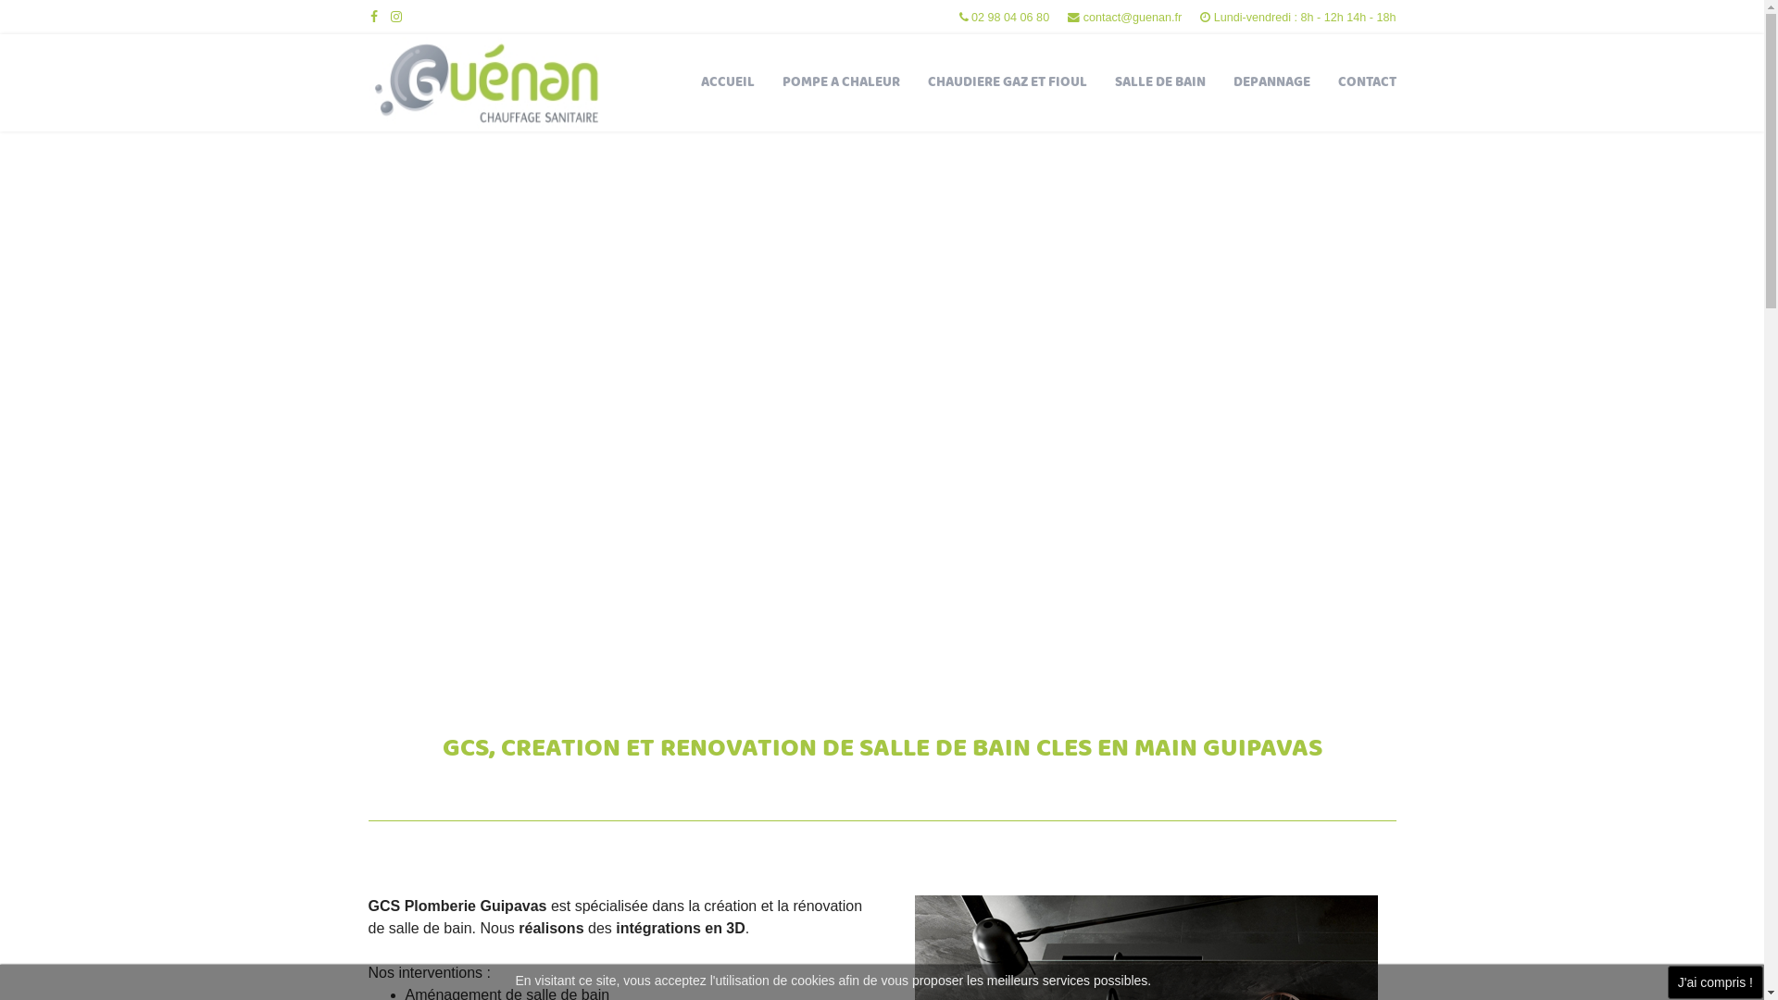 This screenshot has width=1778, height=1000. I want to click on J'ai compris !, so click(1715, 982).